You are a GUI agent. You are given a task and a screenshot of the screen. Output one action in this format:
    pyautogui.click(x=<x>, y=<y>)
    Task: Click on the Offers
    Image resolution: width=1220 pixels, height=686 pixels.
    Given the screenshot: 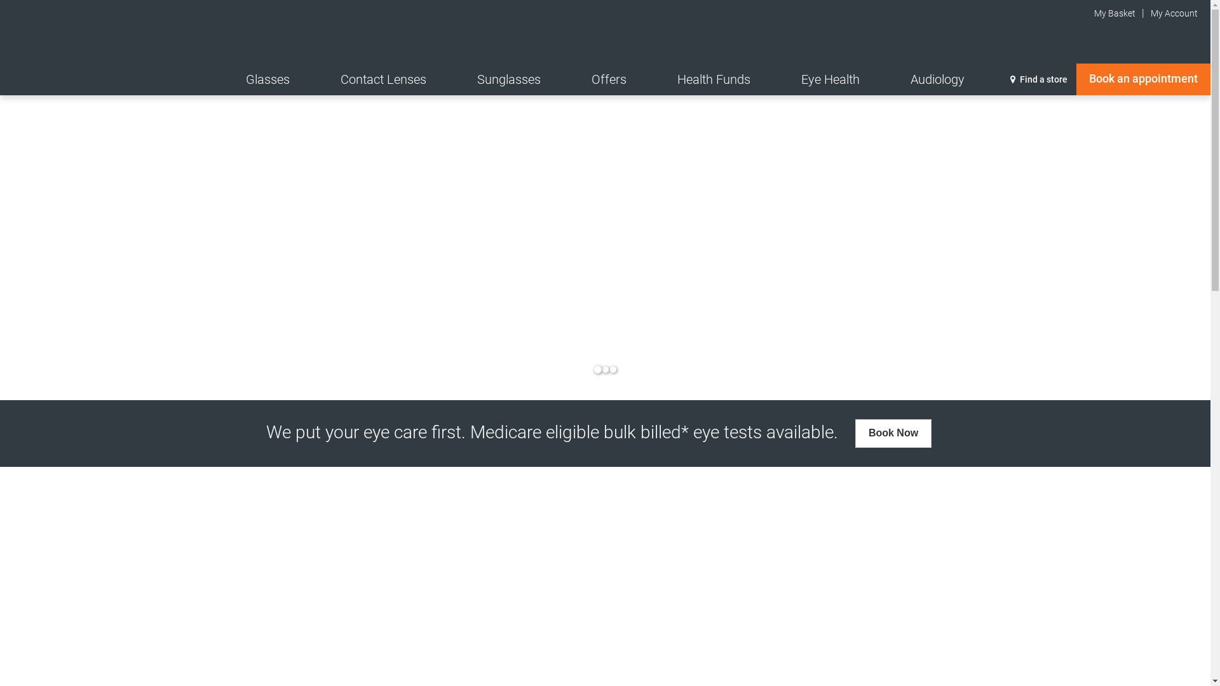 What is the action you would take?
    pyautogui.click(x=609, y=79)
    